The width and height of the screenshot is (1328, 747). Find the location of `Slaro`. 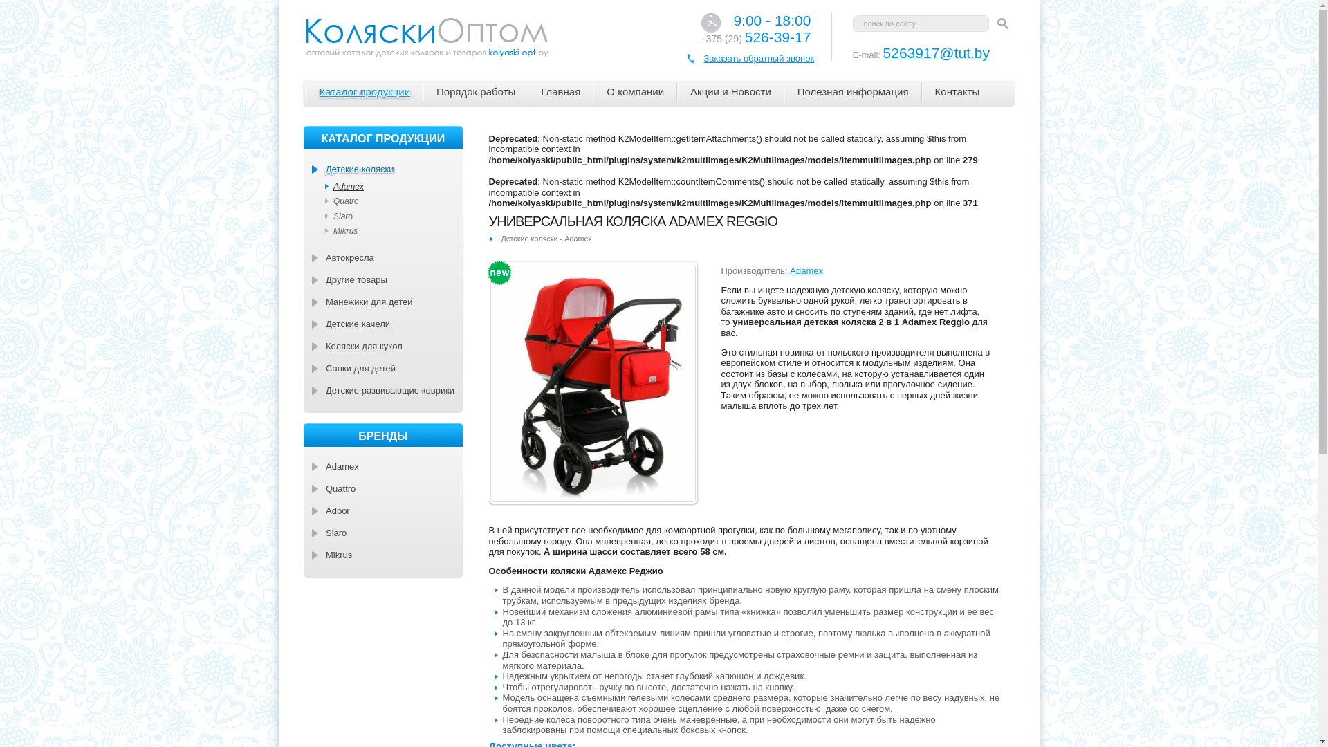

Slaro is located at coordinates (396, 216).